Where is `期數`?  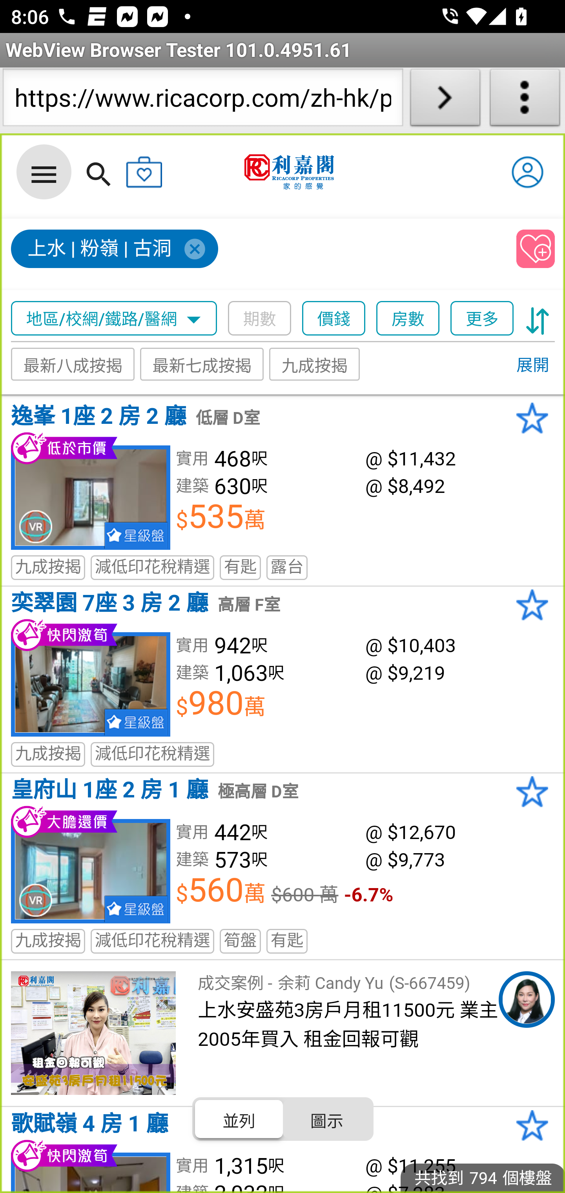
期數 is located at coordinates (260, 319).